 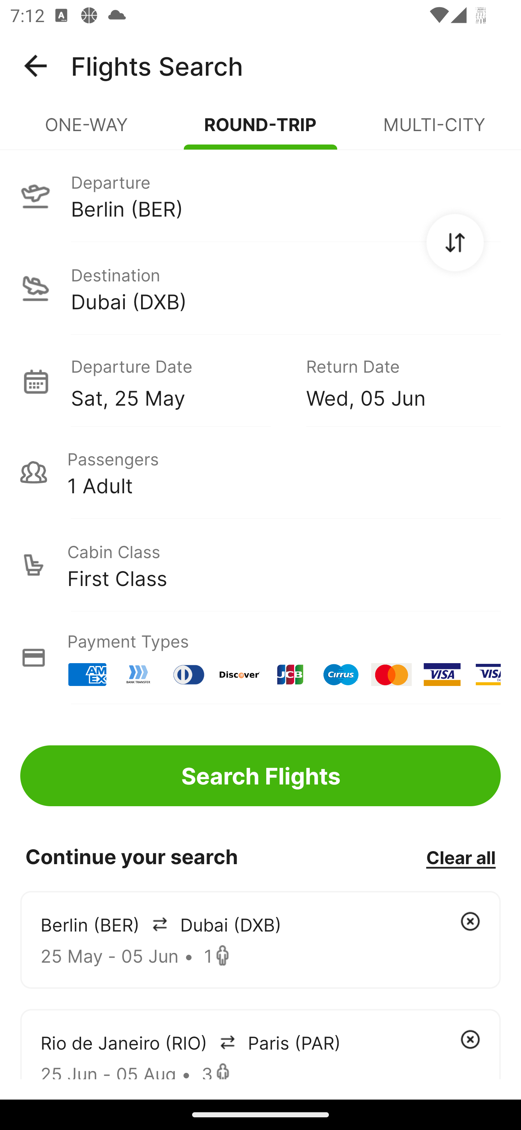 I want to click on Clear all, so click(x=461, y=857).